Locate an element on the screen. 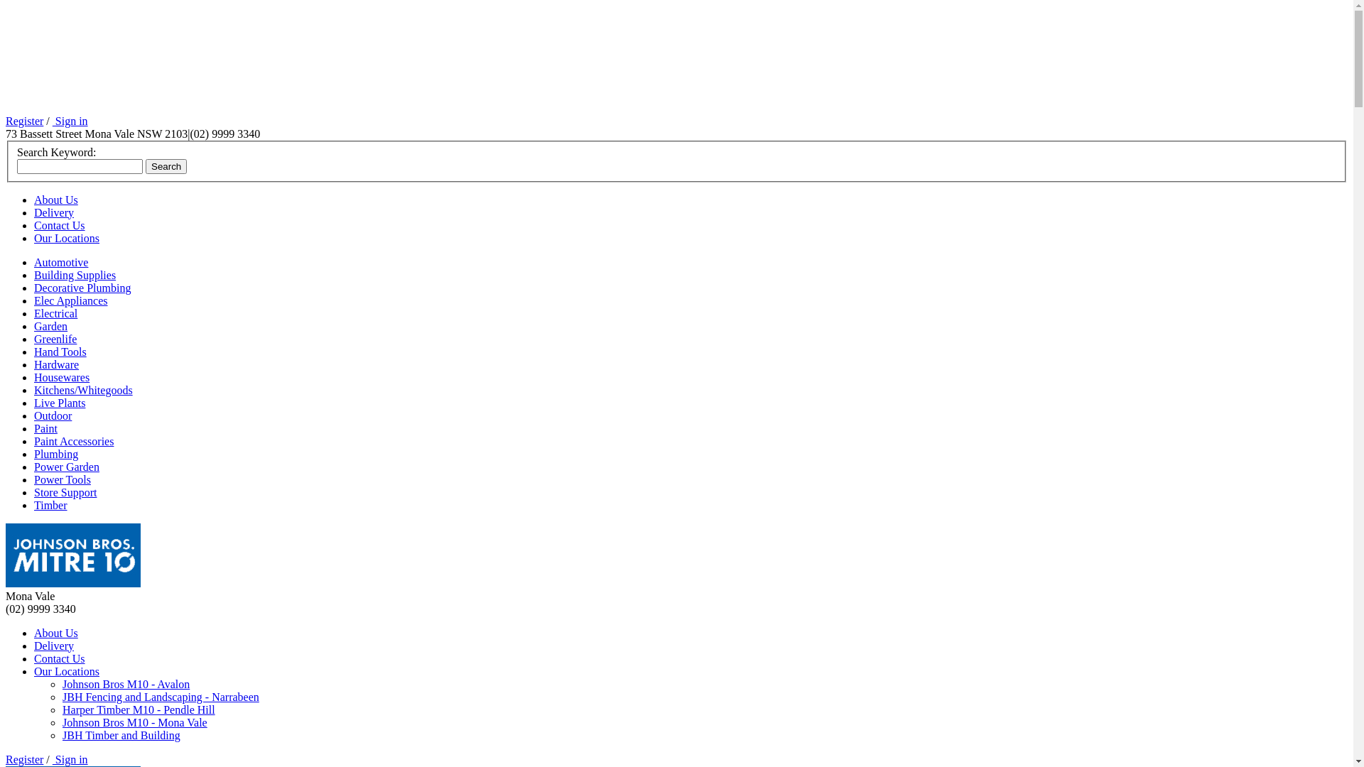  About Us is located at coordinates (56, 200).